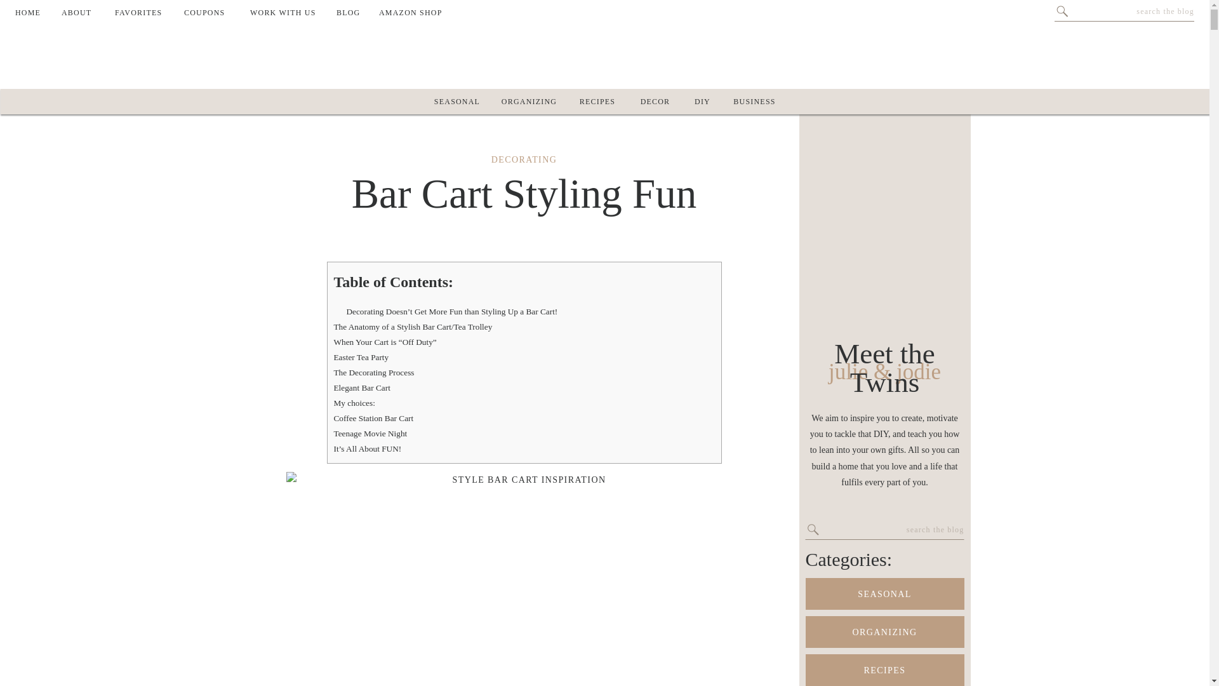 This screenshot has width=1219, height=686. What do you see at coordinates (287, 13) in the screenshot?
I see `WORK WITH US` at bounding box center [287, 13].